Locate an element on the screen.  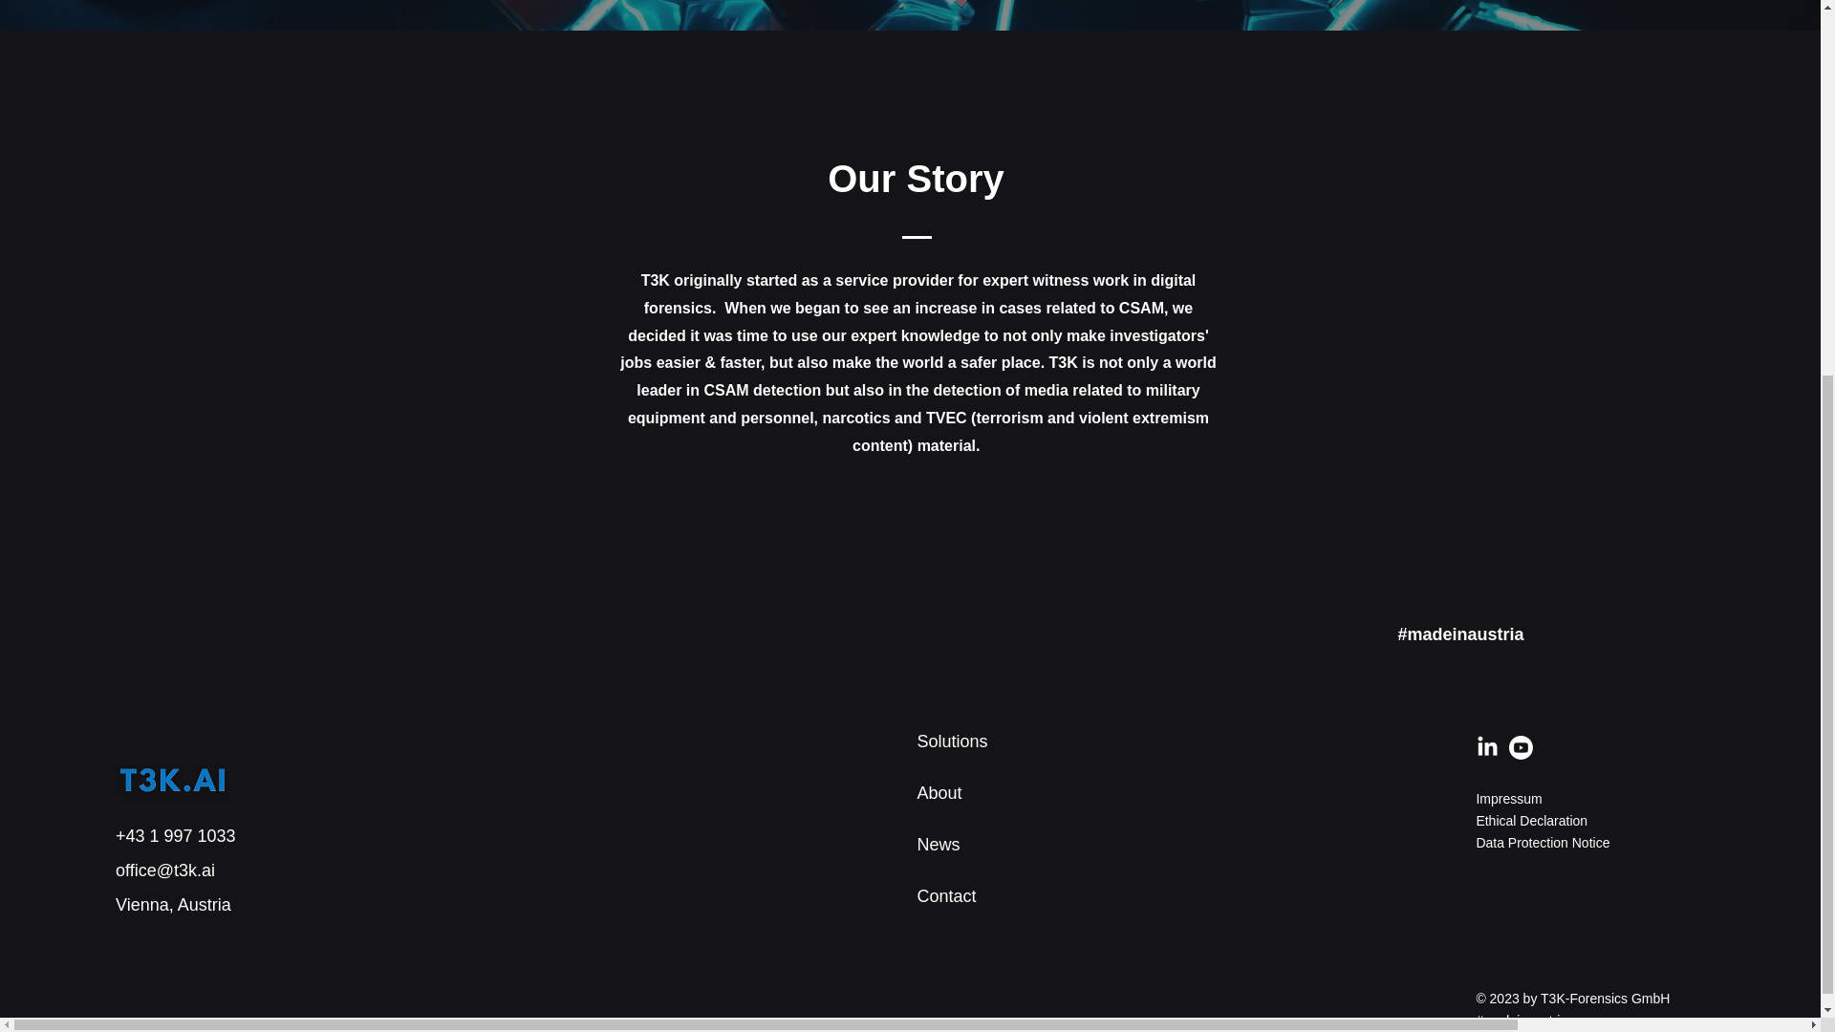
News is located at coordinates (939, 845).